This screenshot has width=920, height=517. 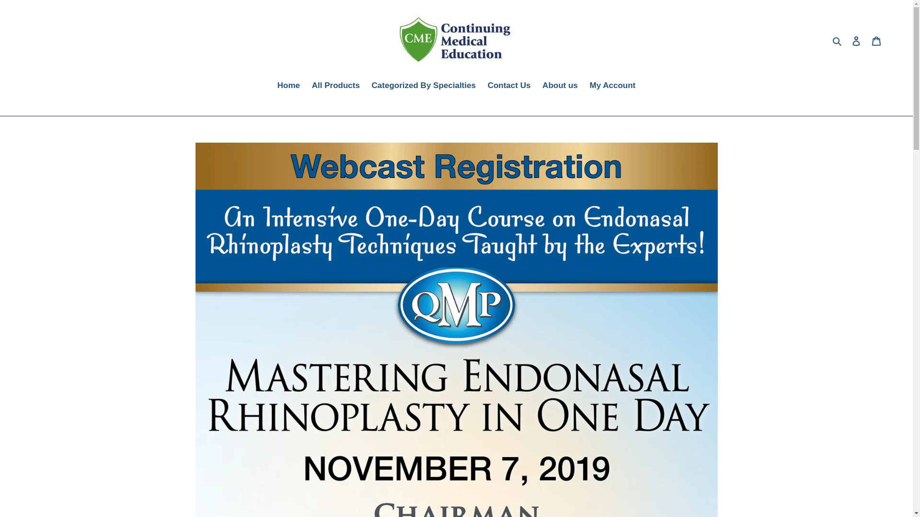 I want to click on Search, so click(x=838, y=41).